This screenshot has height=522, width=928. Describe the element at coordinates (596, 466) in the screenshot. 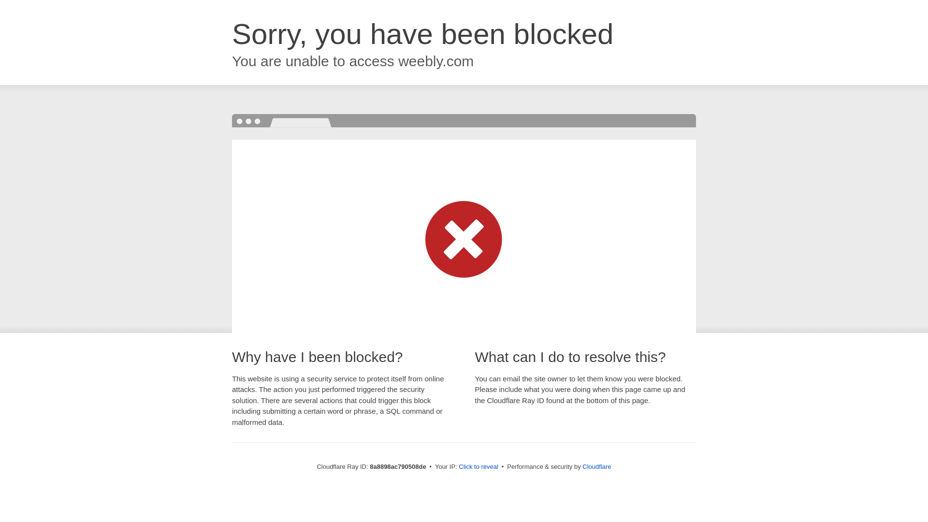

I see `Cloudflare` at that location.